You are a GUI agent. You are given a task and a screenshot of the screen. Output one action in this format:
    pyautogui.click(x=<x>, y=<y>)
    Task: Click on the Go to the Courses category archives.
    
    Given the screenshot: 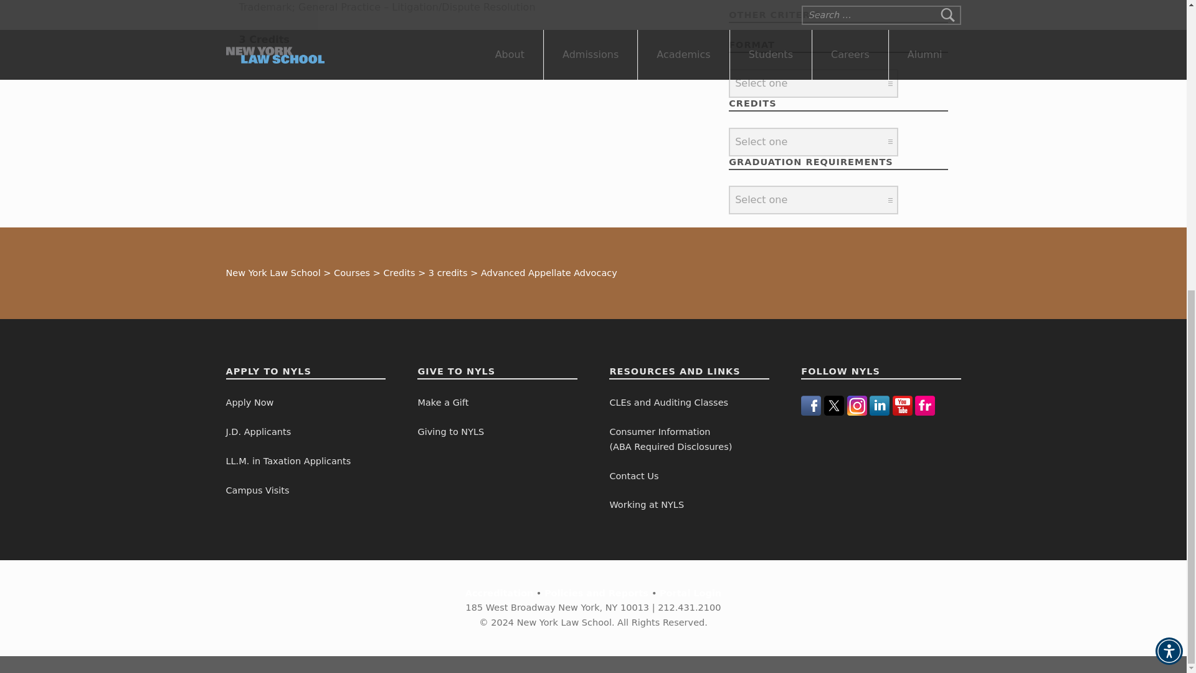 What is the action you would take?
    pyautogui.click(x=351, y=273)
    